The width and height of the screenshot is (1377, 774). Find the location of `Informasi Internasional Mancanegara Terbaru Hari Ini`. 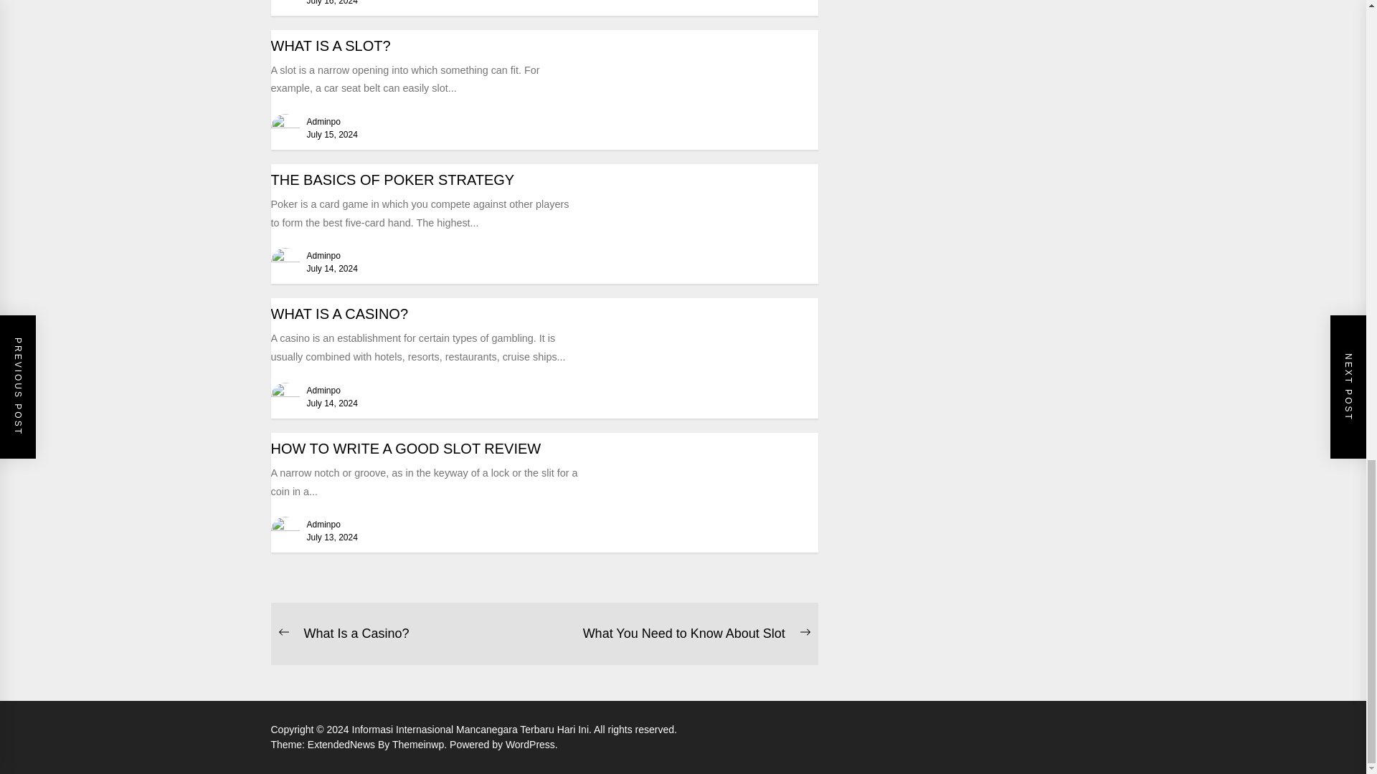

Informasi Internasional Mancanegara Terbaru Hari Ini is located at coordinates (473, 730).